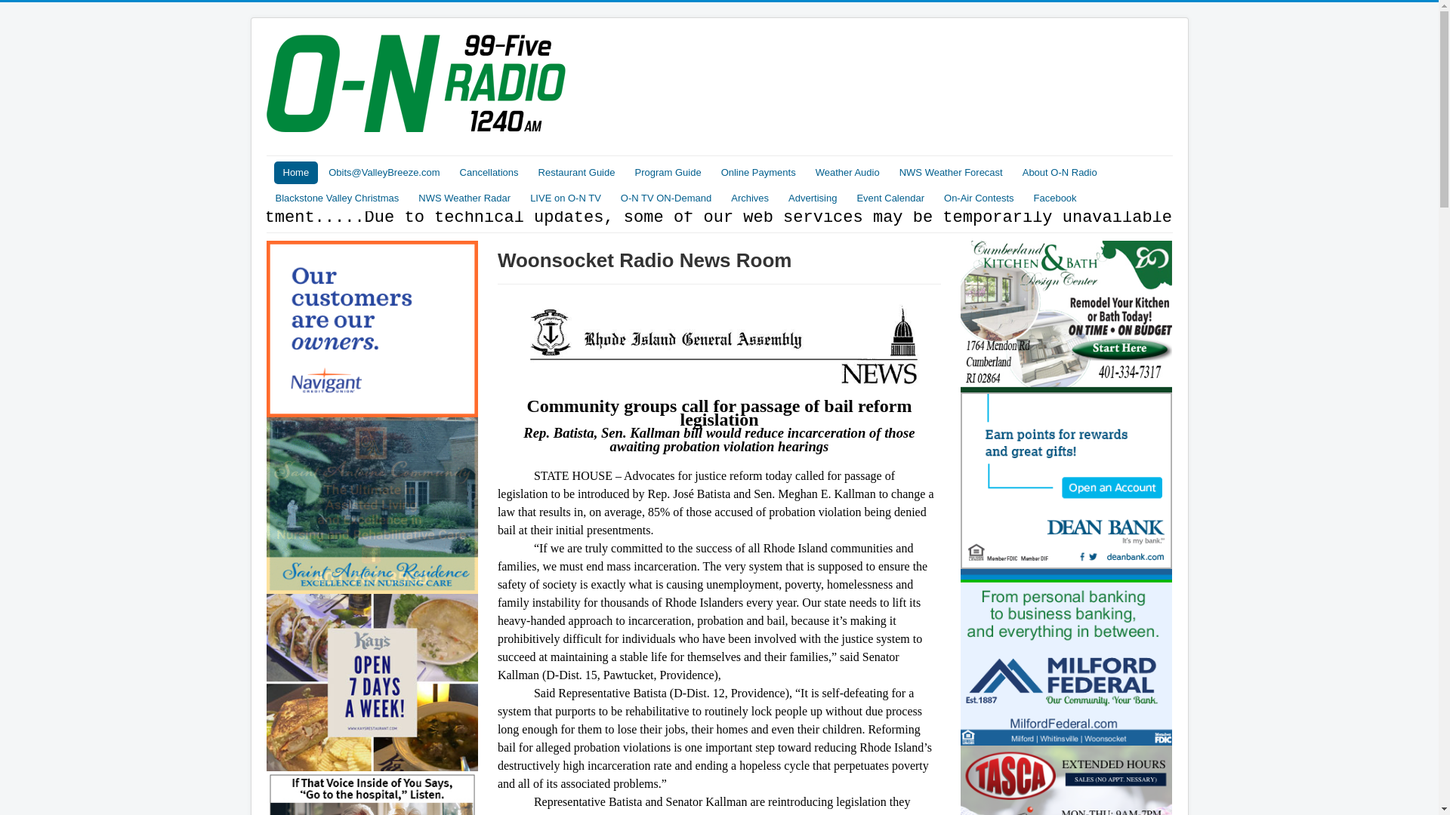 The image size is (1450, 815). What do you see at coordinates (979, 198) in the screenshot?
I see `On-Air Contests` at bounding box center [979, 198].